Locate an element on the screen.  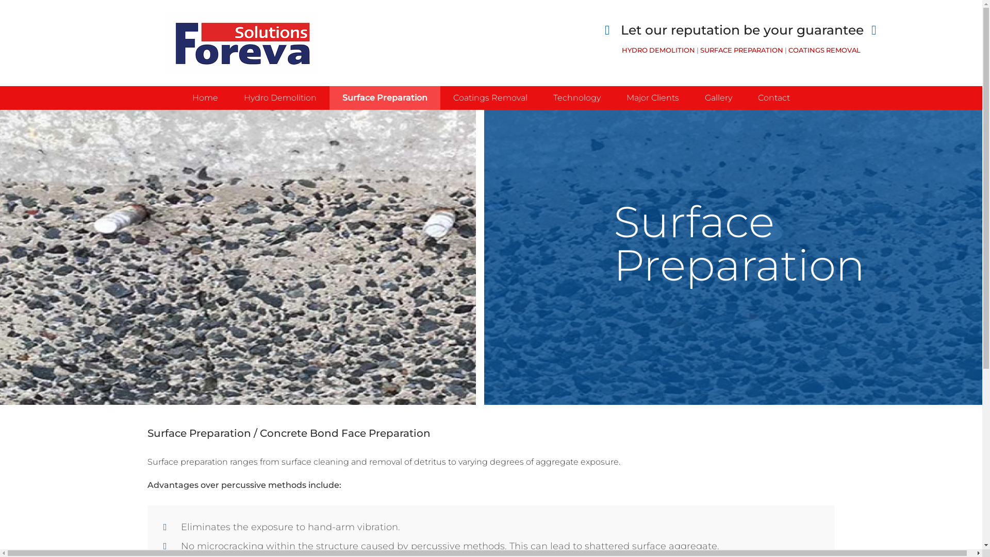
Coatings Removal is located at coordinates (490, 98).